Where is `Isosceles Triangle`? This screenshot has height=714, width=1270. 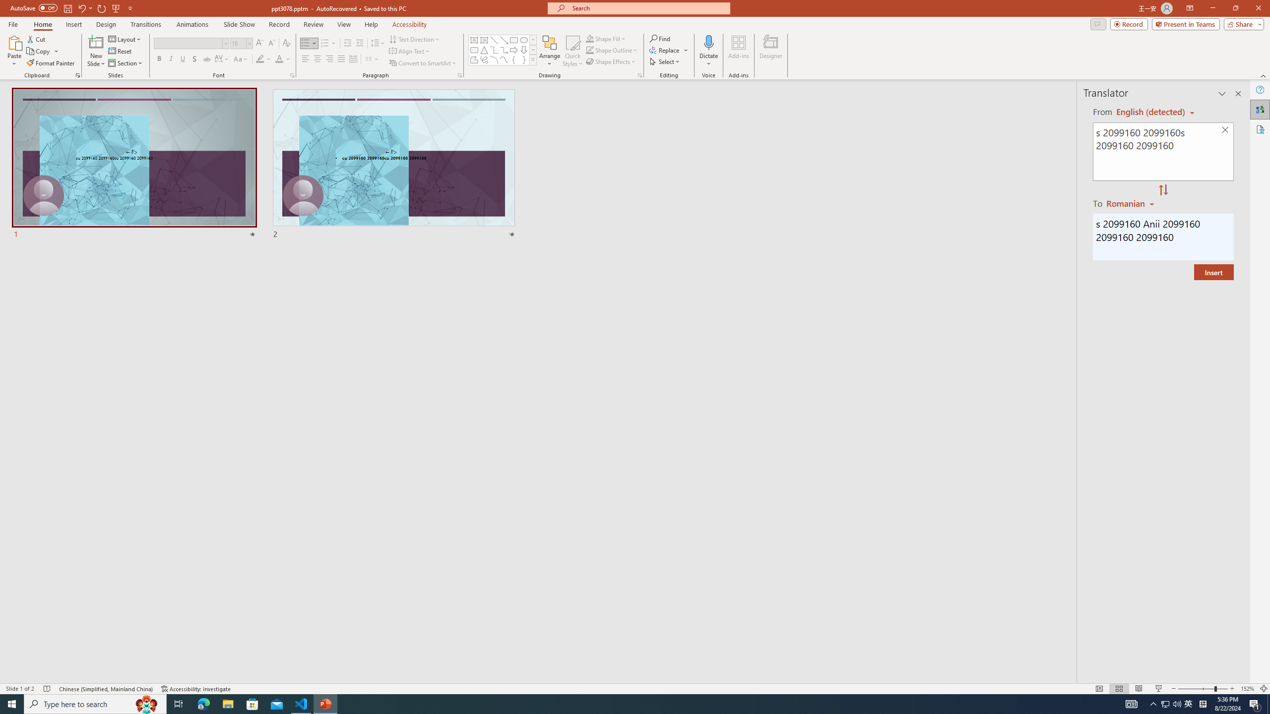
Isosceles Triangle is located at coordinates (484, 50).